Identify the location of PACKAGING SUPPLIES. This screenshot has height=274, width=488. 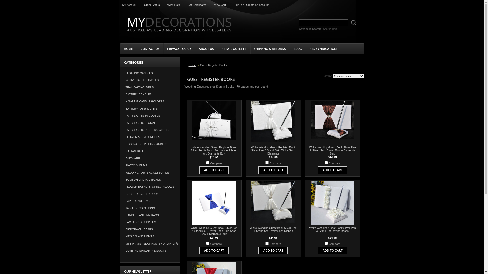
(150, 222).